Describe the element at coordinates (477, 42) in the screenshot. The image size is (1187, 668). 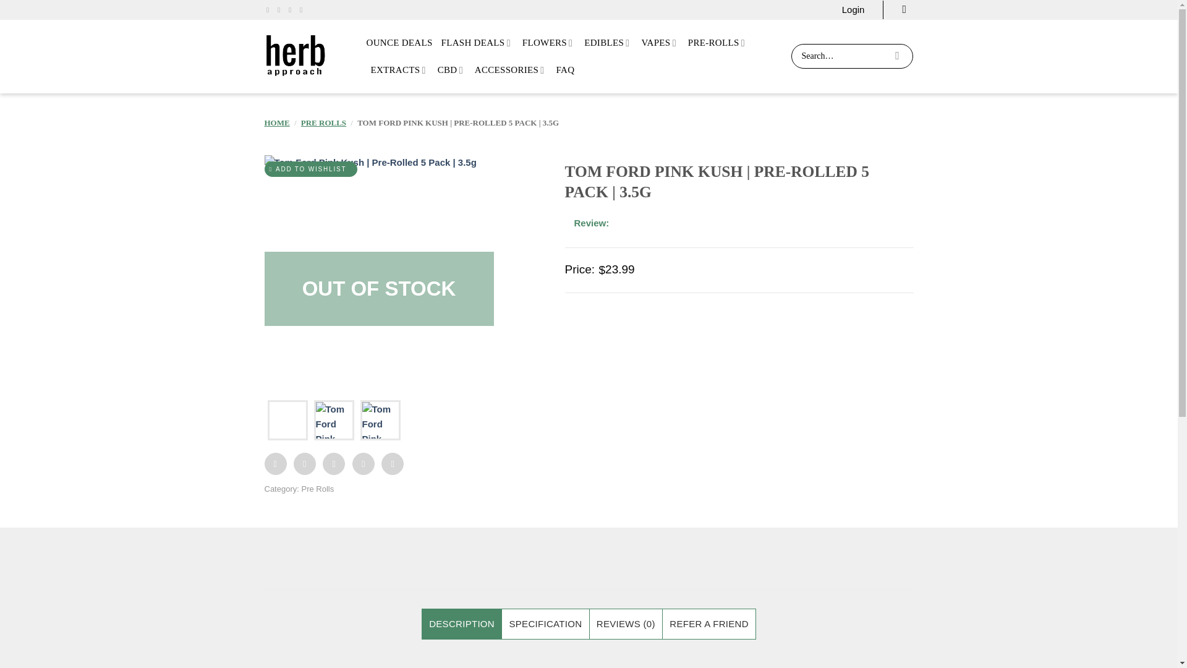
I see `FLASH DEALS` at that location.